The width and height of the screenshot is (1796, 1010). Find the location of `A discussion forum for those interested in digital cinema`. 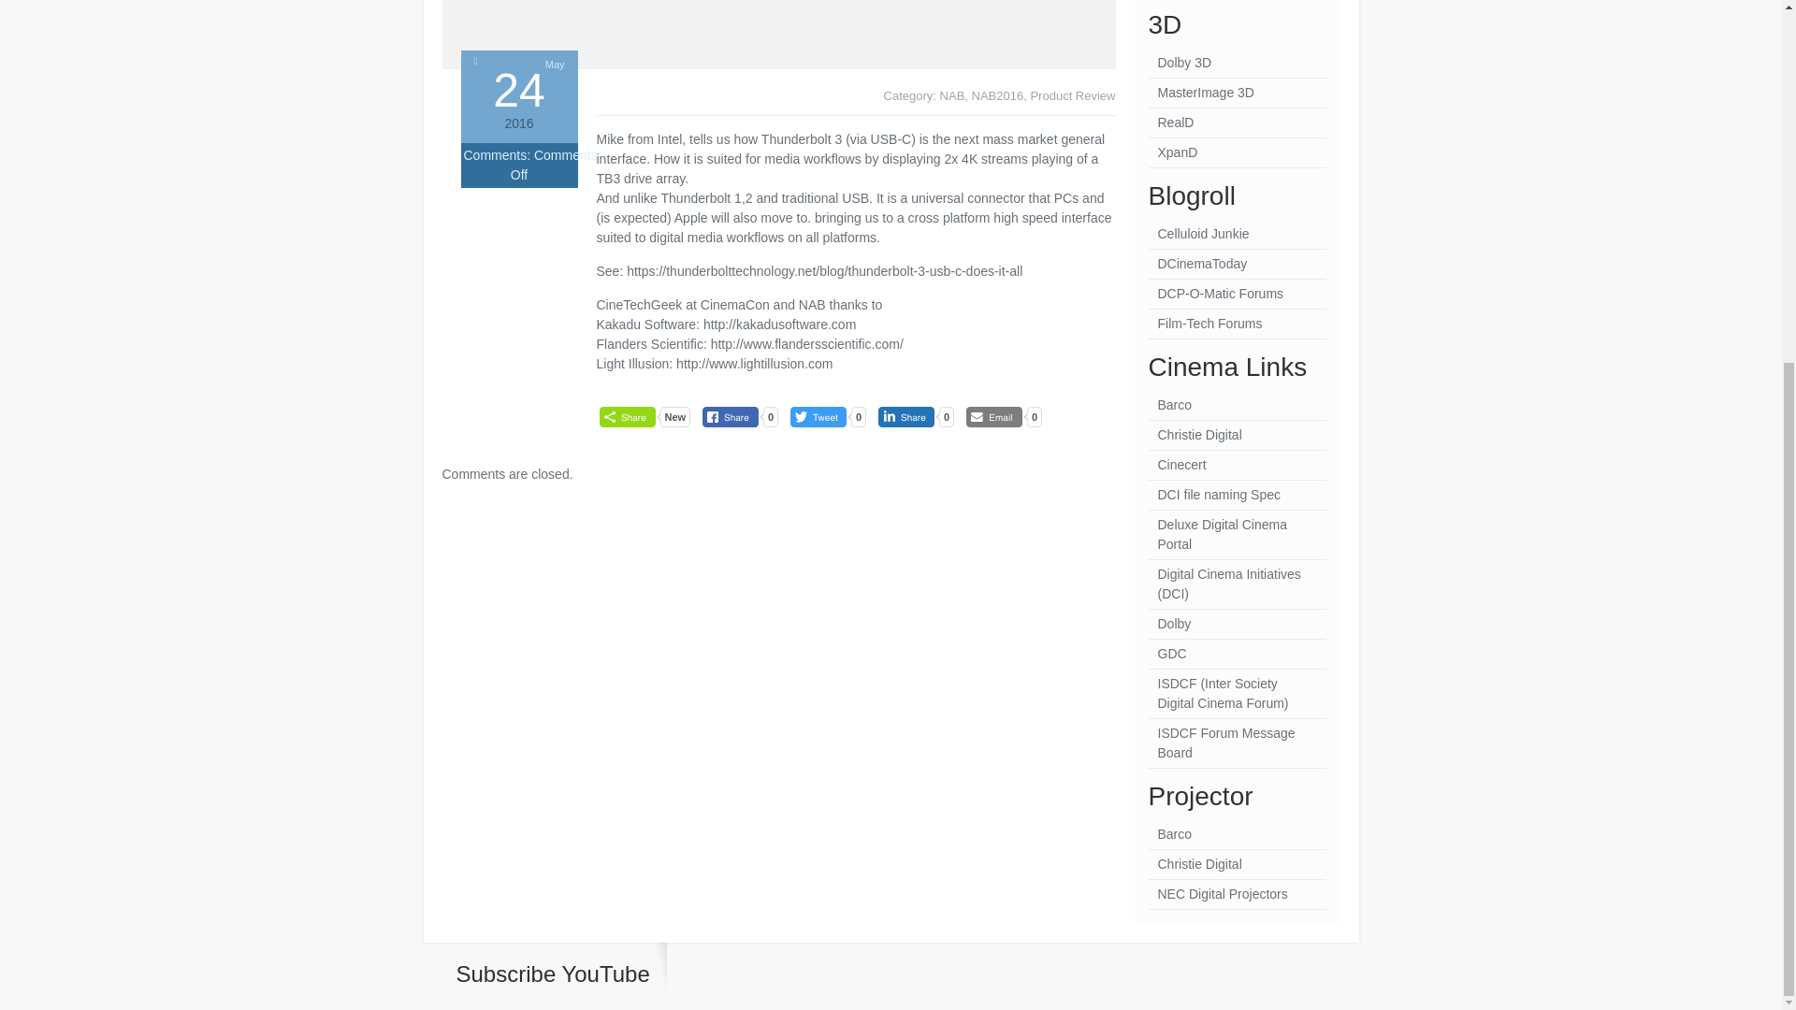

A discussion forum for those interested in digital cinema is located at coordinates (1238, 294).